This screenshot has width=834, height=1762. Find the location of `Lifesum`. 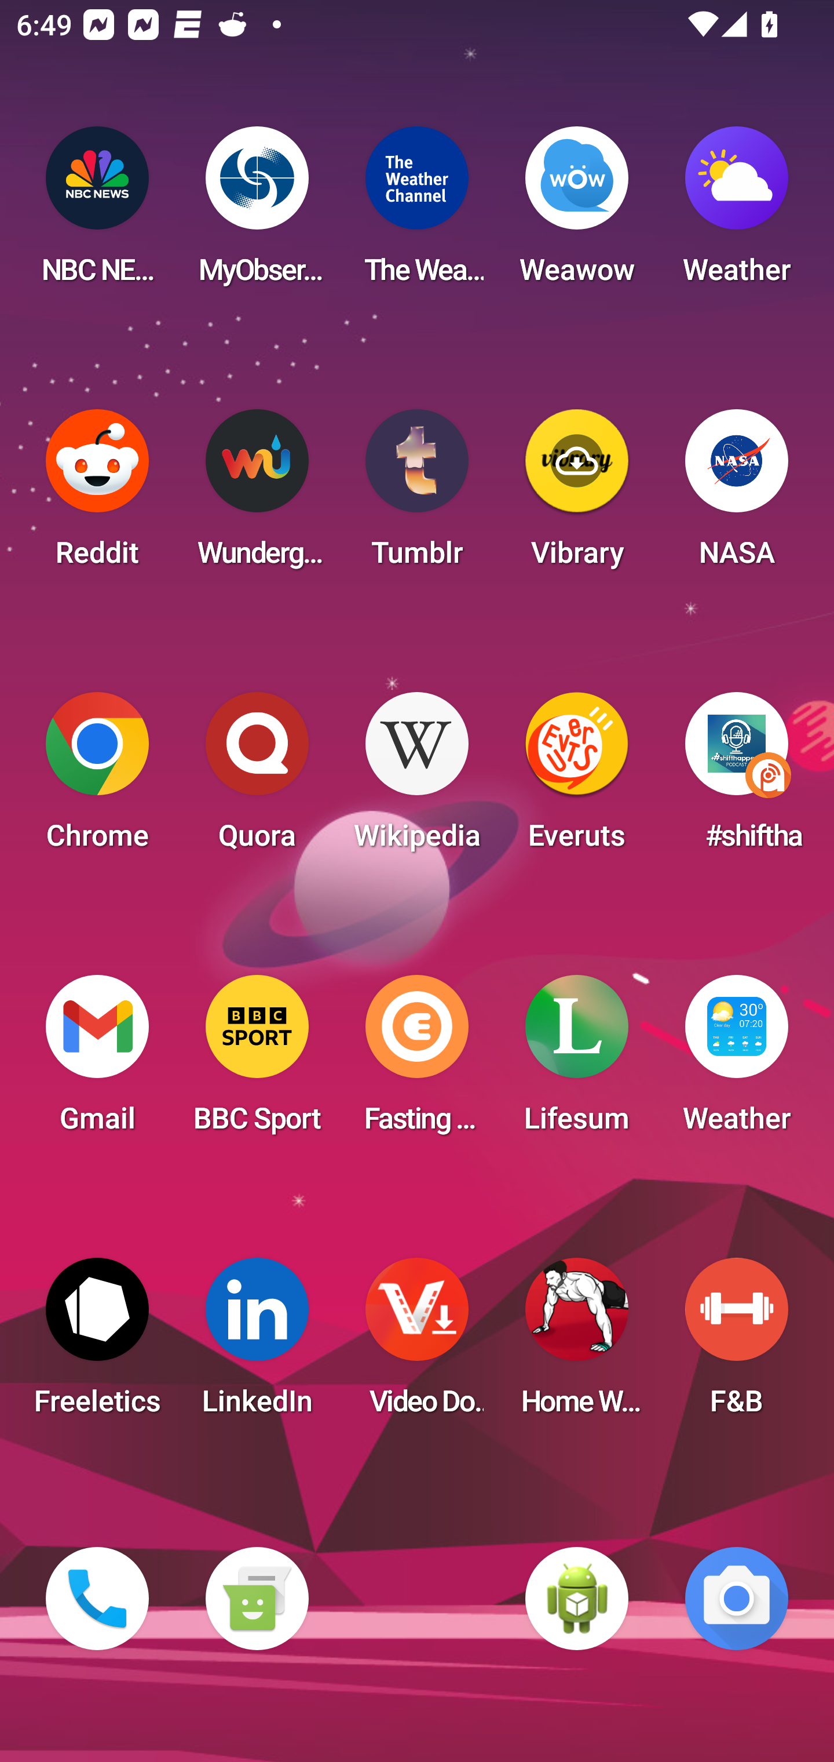

Lifesum is located at coordinates (577, 1061).